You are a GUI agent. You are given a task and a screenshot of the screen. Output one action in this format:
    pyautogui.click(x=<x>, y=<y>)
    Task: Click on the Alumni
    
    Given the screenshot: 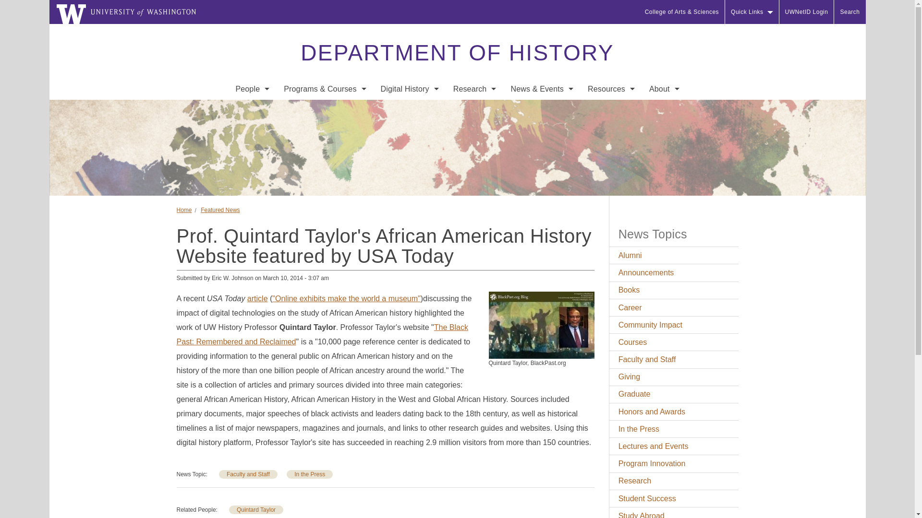 What is the action you would take?
    pyautogui.click(x=252, y=205)
    